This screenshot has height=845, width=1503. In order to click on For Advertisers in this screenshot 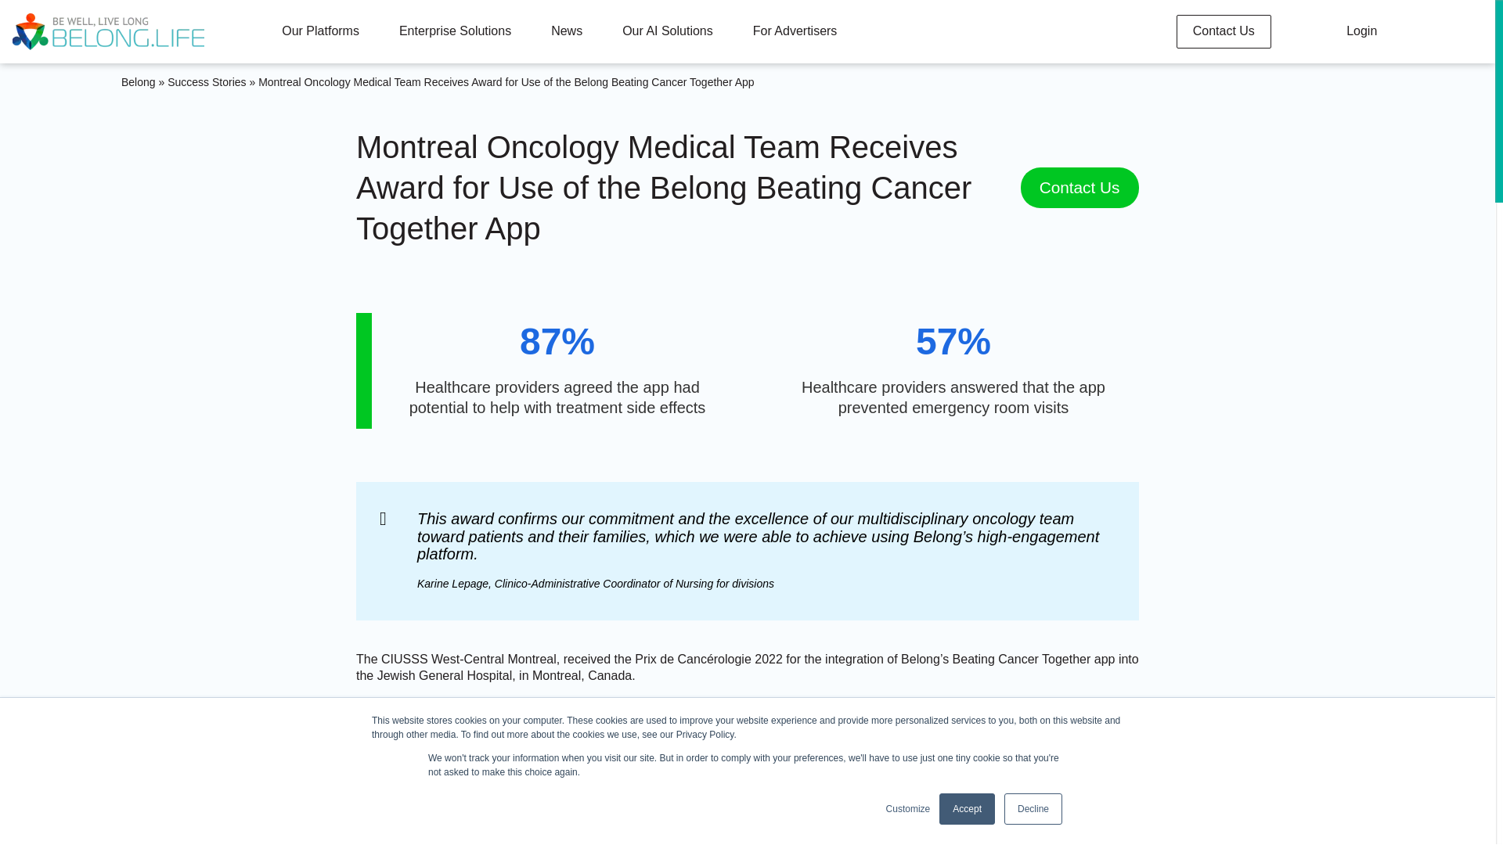, I will do `click(795, 31)`.